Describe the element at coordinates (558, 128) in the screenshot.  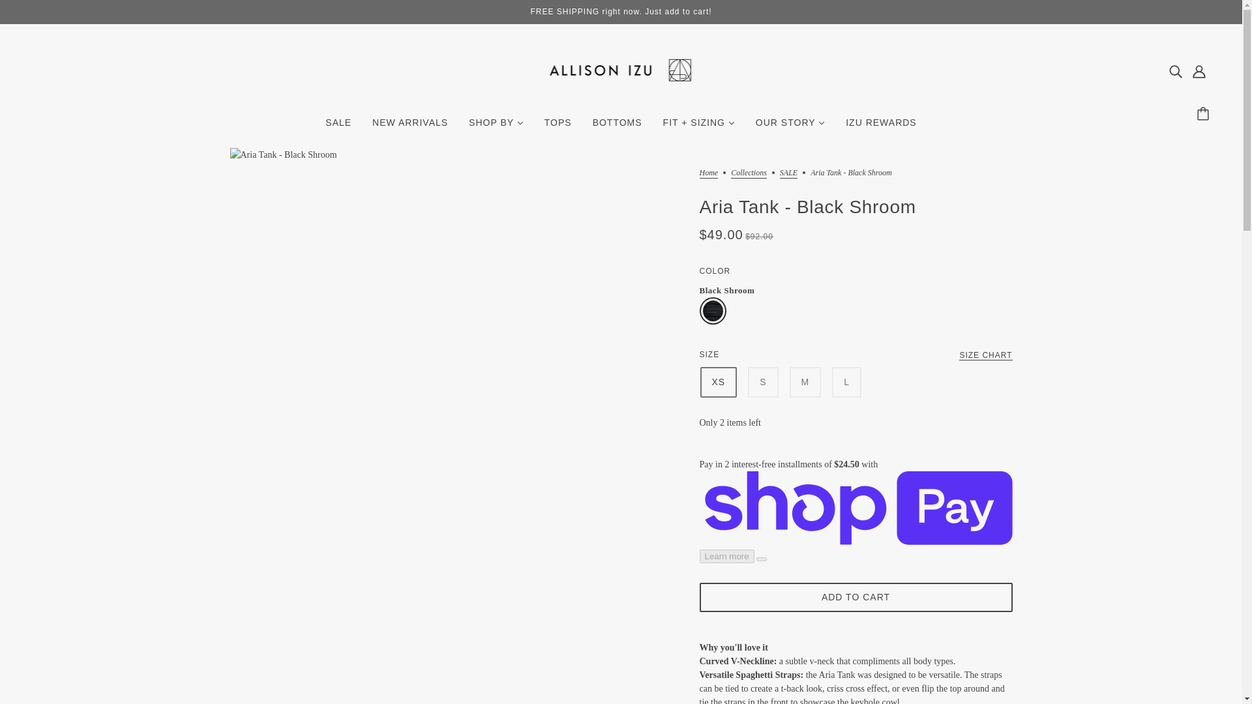
I see `TOPS` at that location.